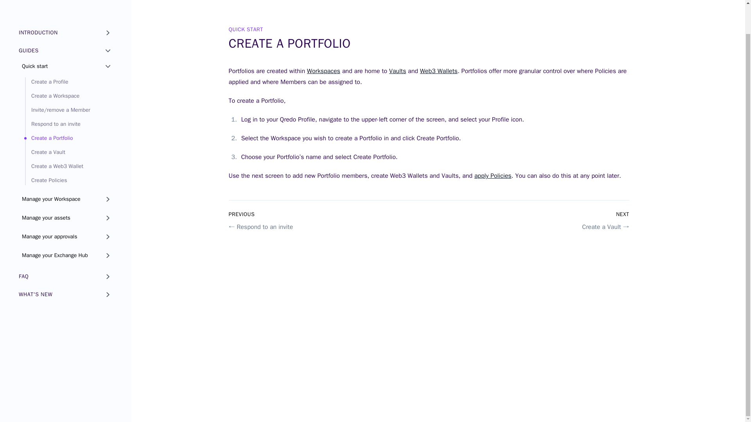 The width and height of the screenshot is (751, 422). Describe the element at coordinates (67, 66) in the screenshot. I see `Quick start` at that location.